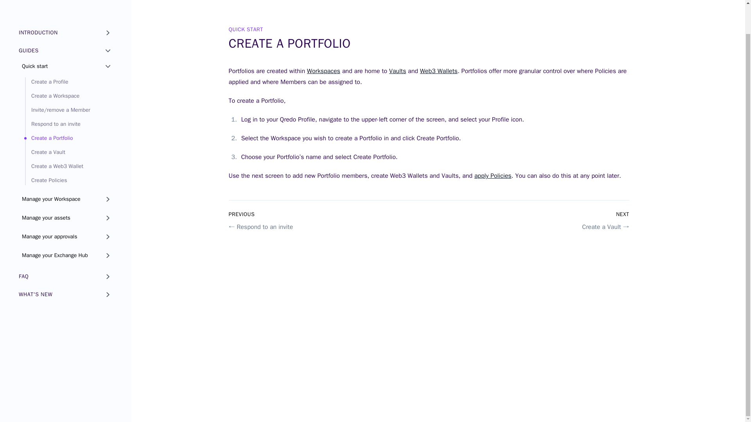 The width and height of the screenshot is (751, 422). Describe the element at coordinates (67, 66) in the screenshot. I see `Quick start` at that location.